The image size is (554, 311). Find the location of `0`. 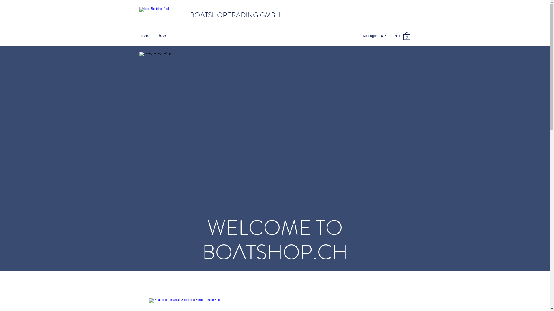

0 is located at coordinates (407, 36).